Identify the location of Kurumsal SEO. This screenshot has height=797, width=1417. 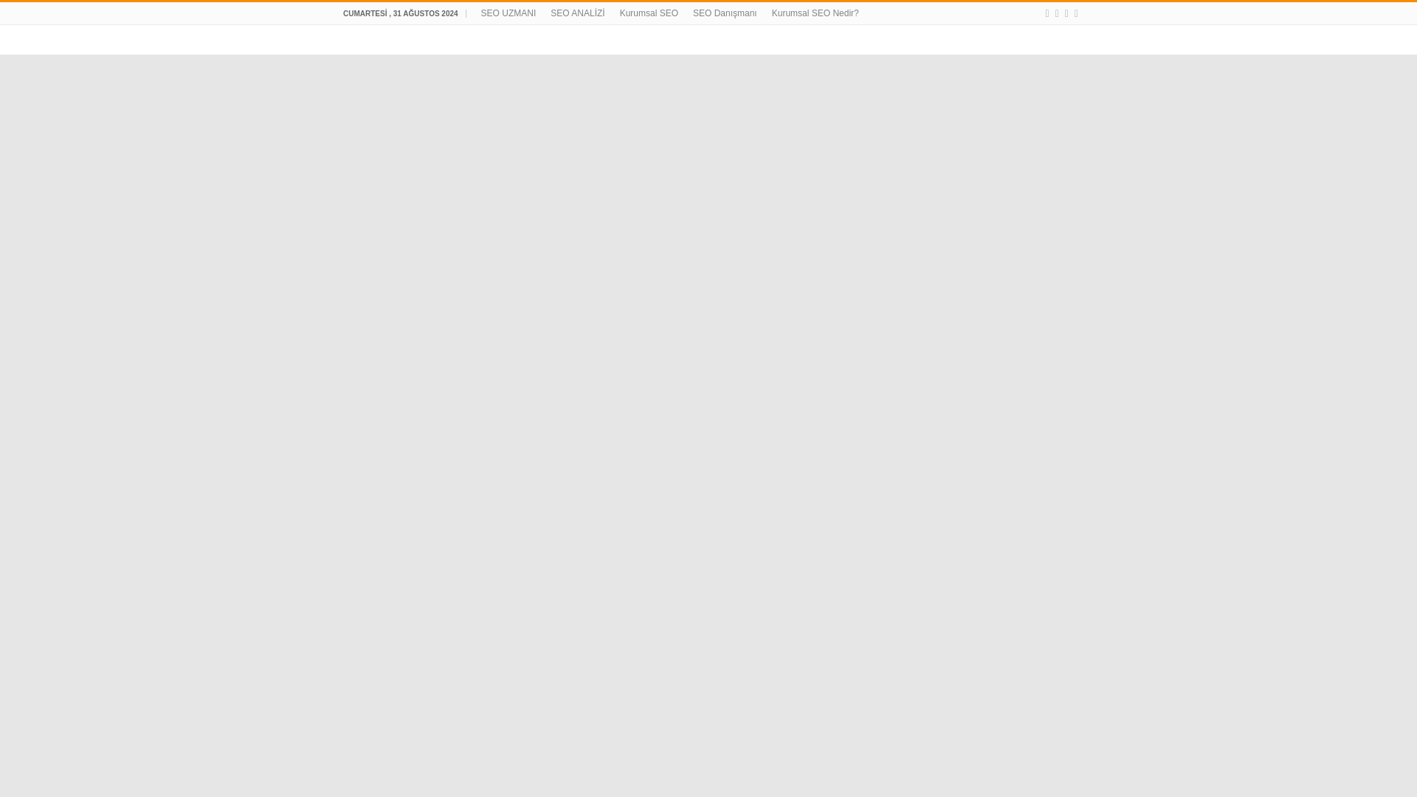
(649, 13).